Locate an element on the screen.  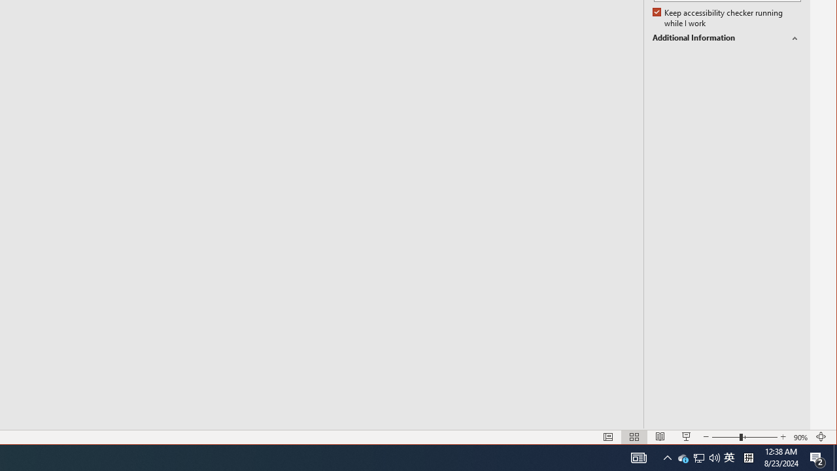
Zoom is located at coordinates (667, 458).